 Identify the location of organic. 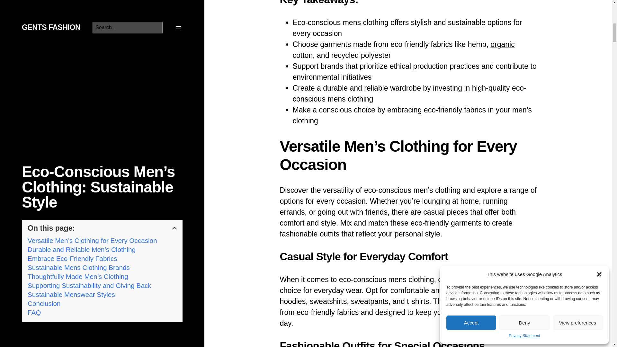
(503, 44).